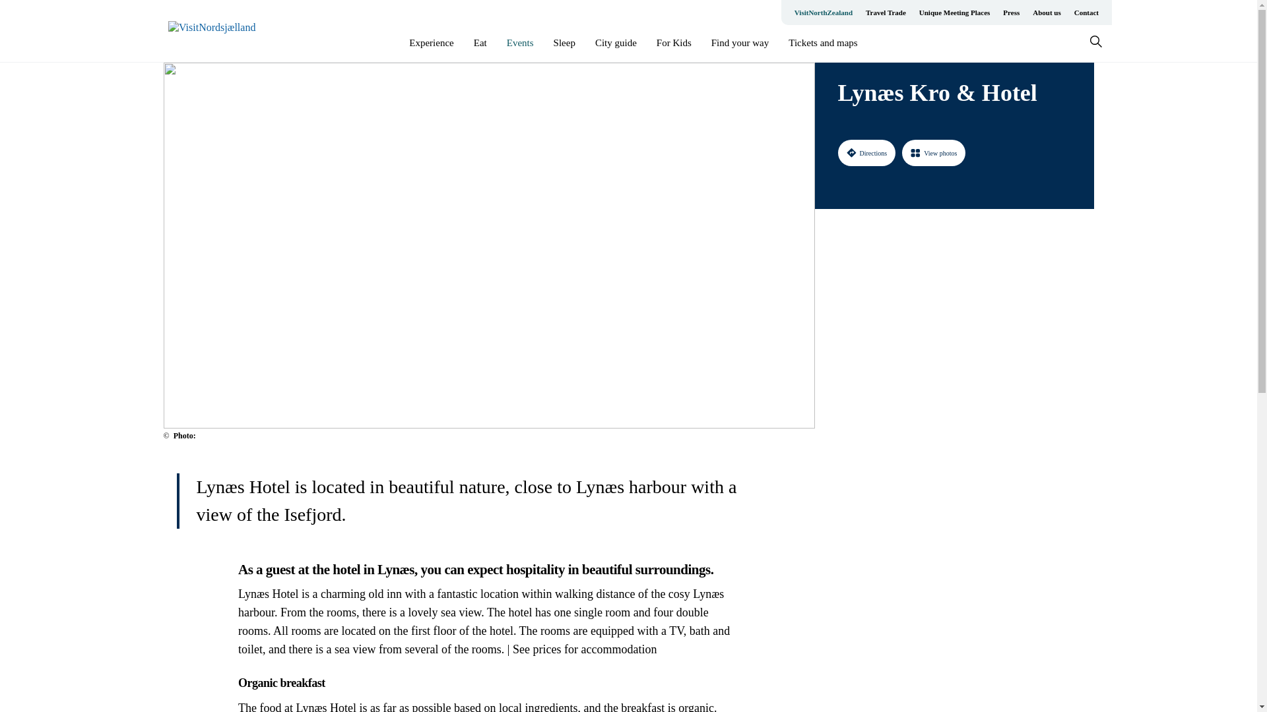  I want to click on City guide, so click(616, 43).